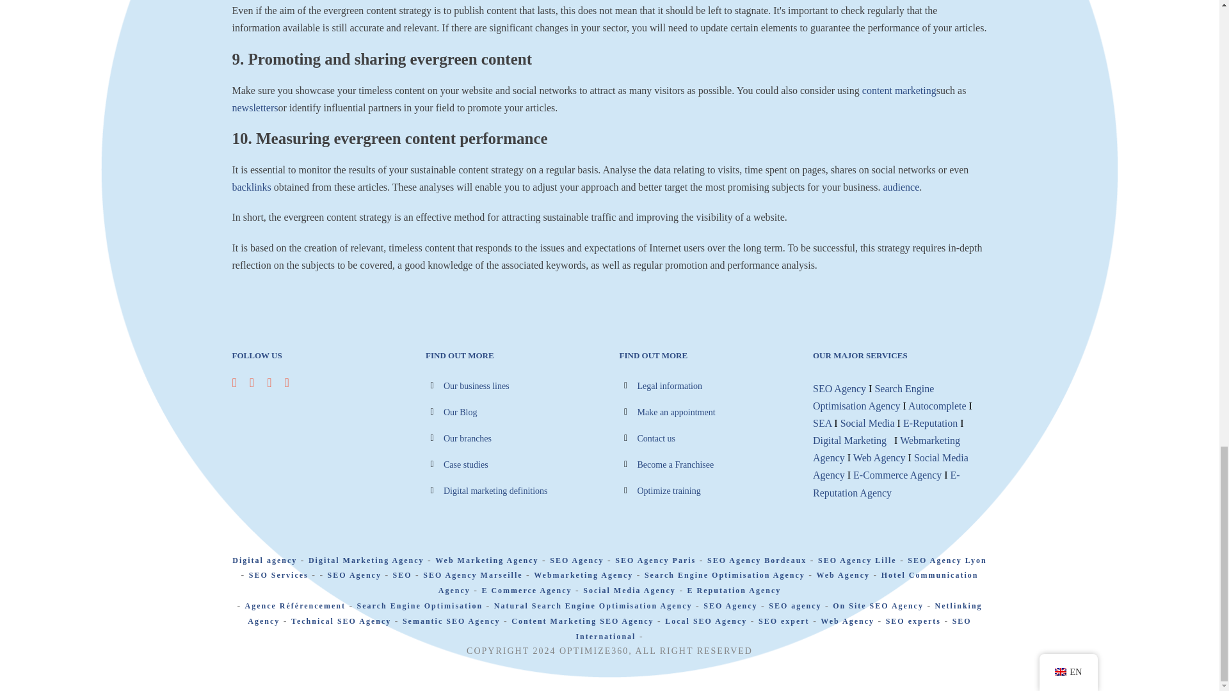 Image resolution: width=1229 pixels, height=691 pixels. Describe the element at coordinates (476, 386) in the screenshot. I see `Our digital businesses` at that location.